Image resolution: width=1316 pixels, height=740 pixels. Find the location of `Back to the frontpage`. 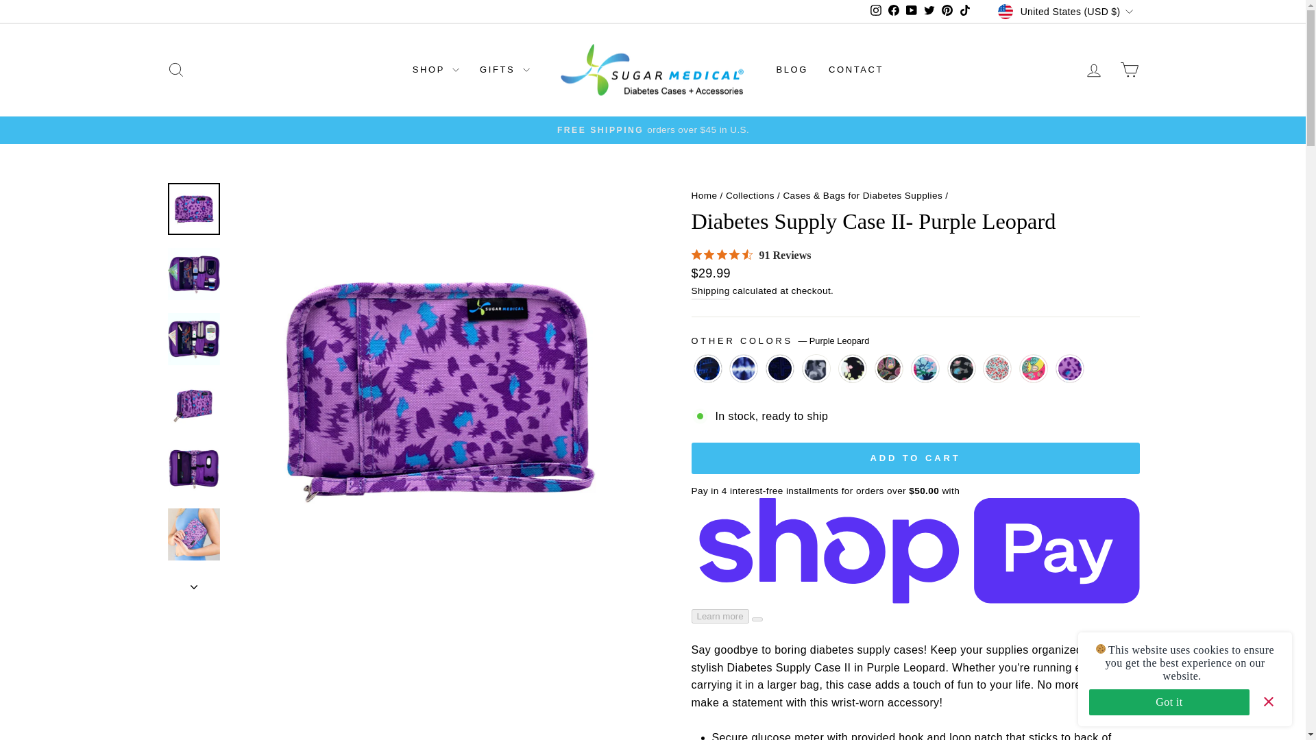

Back to the frontpage is located at coordinates (704, 195).